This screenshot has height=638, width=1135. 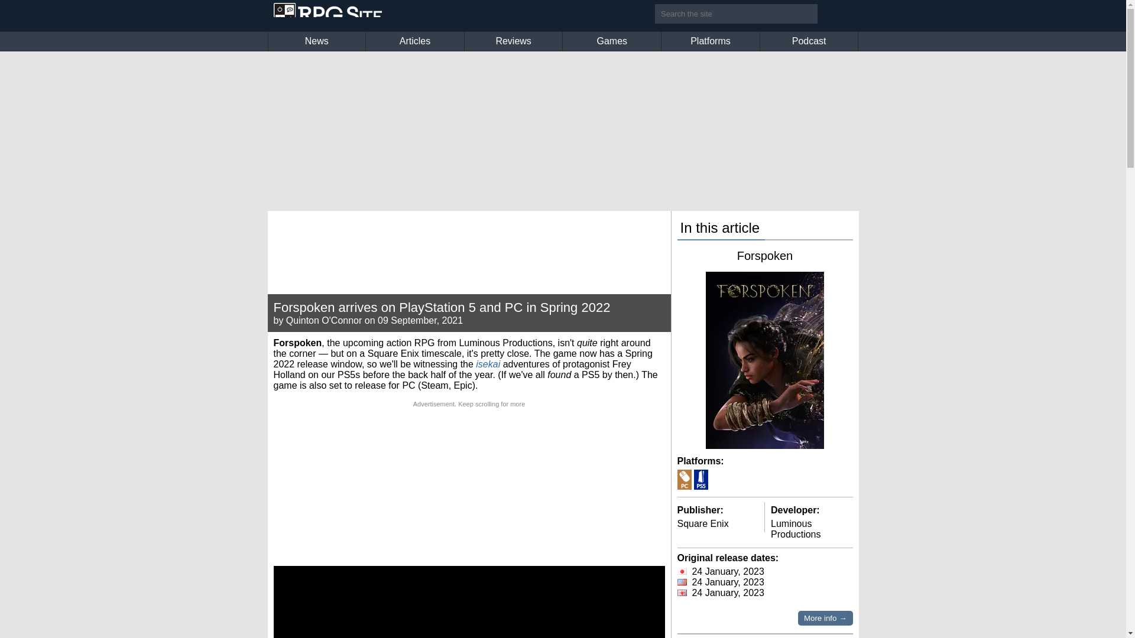 What do you see at coordinates (324, 320) in the screenshot?
I see `Quinton O'Connor` at bounding box center [324, 320].